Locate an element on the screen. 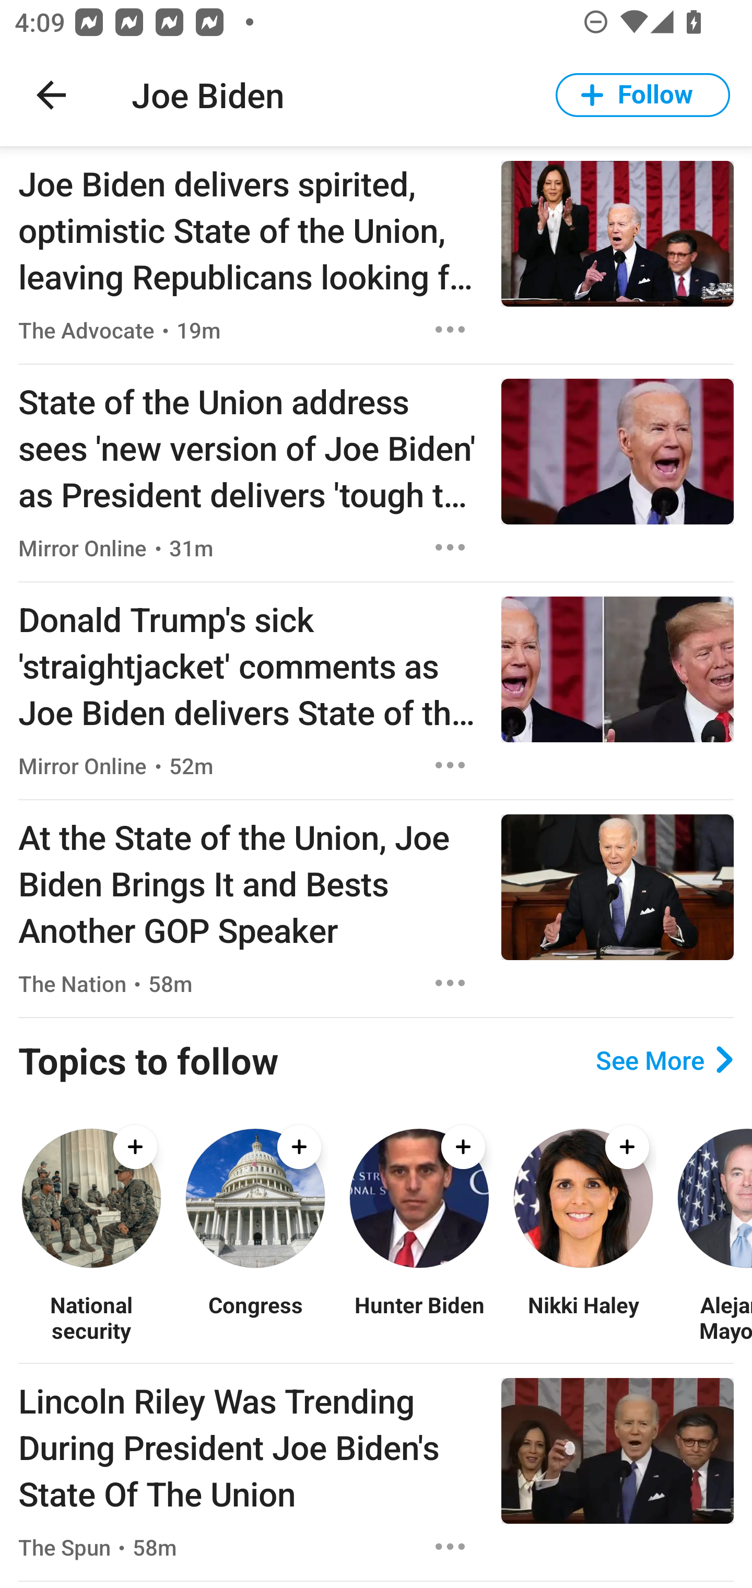 The width and height of the screenshot is (752, 1588). Options is located at coordinates (450, 1546).